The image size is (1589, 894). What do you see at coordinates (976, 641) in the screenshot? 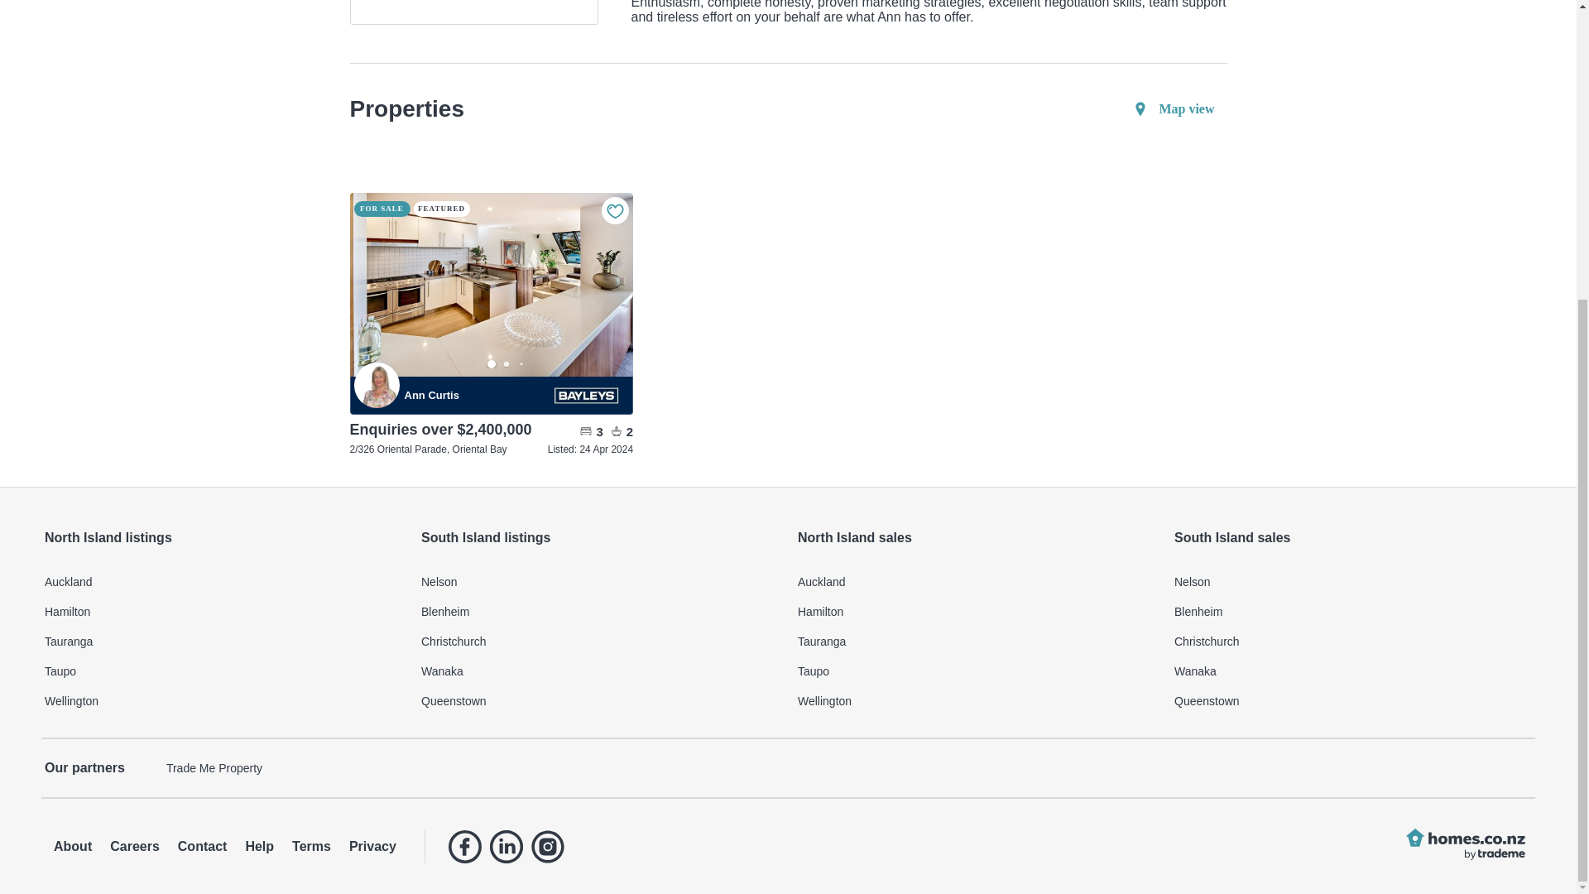
I see `Tauranga` at bounding box center [976, 641].